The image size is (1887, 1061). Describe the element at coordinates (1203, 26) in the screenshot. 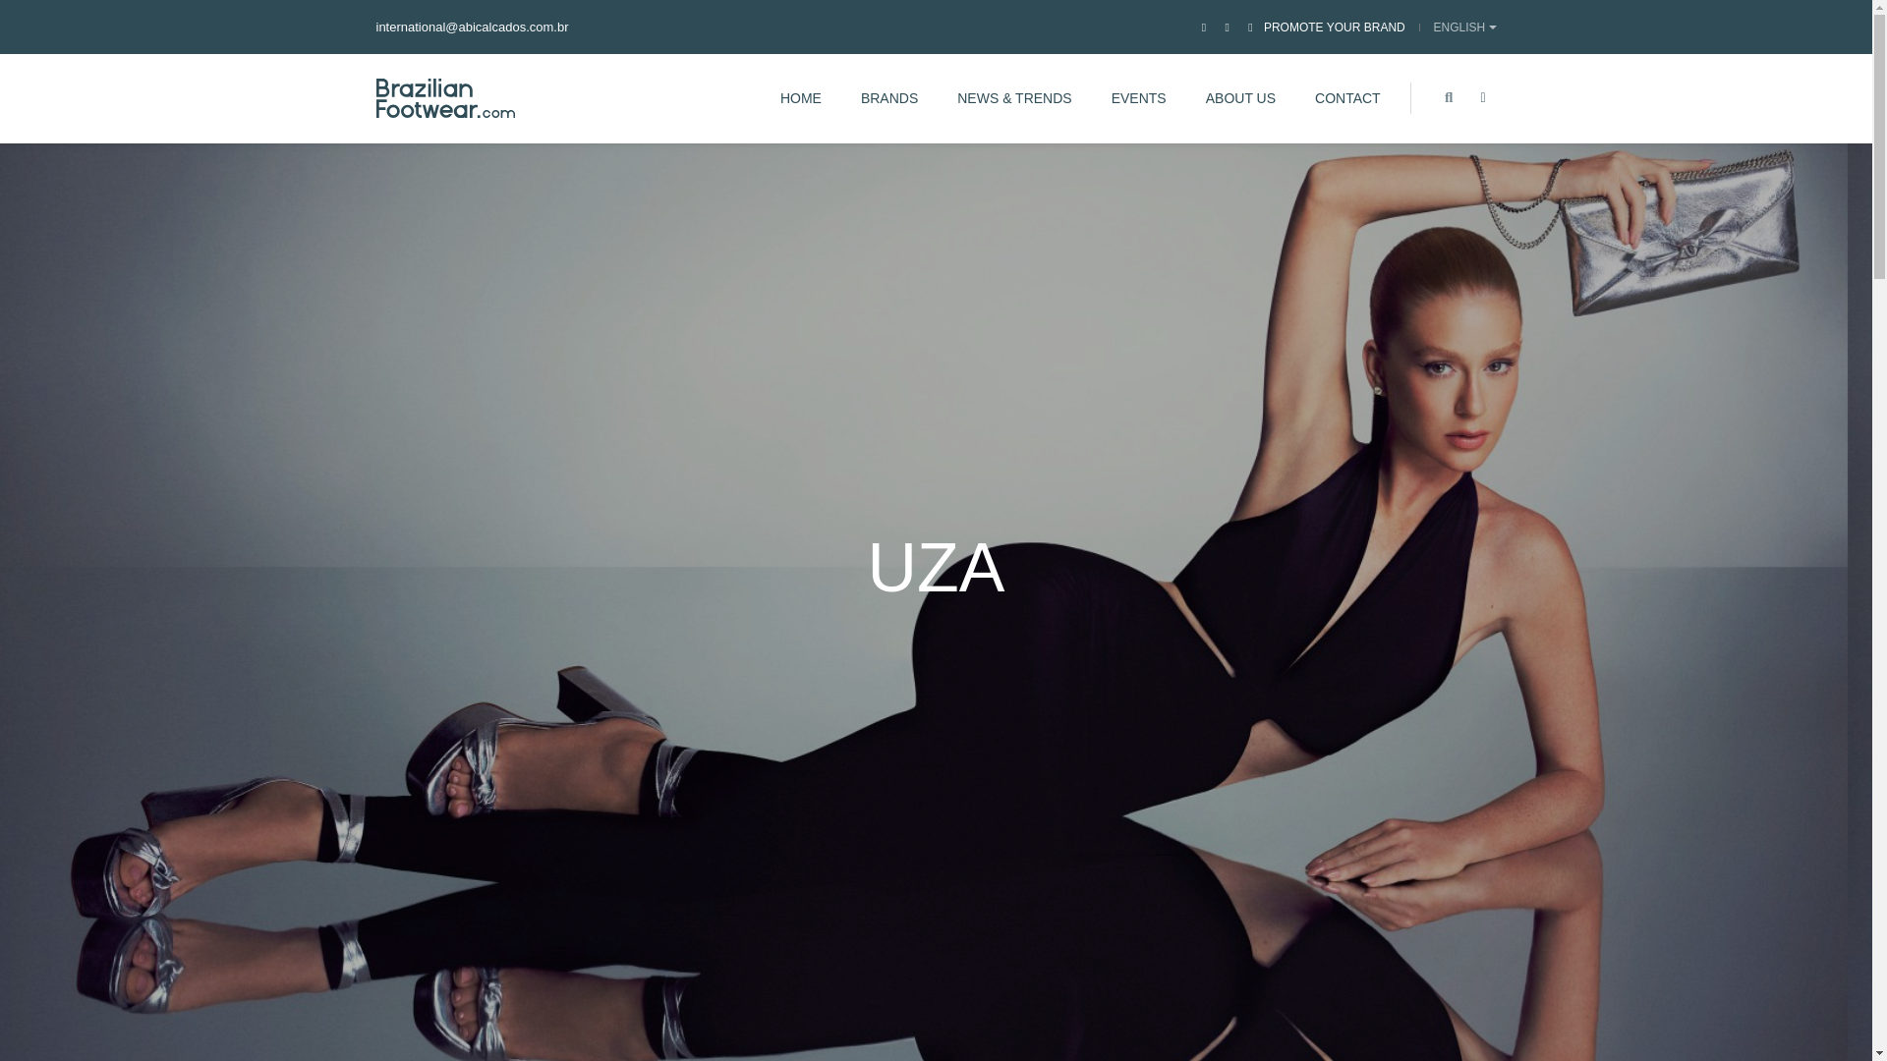

I see `Facebook` at that location.